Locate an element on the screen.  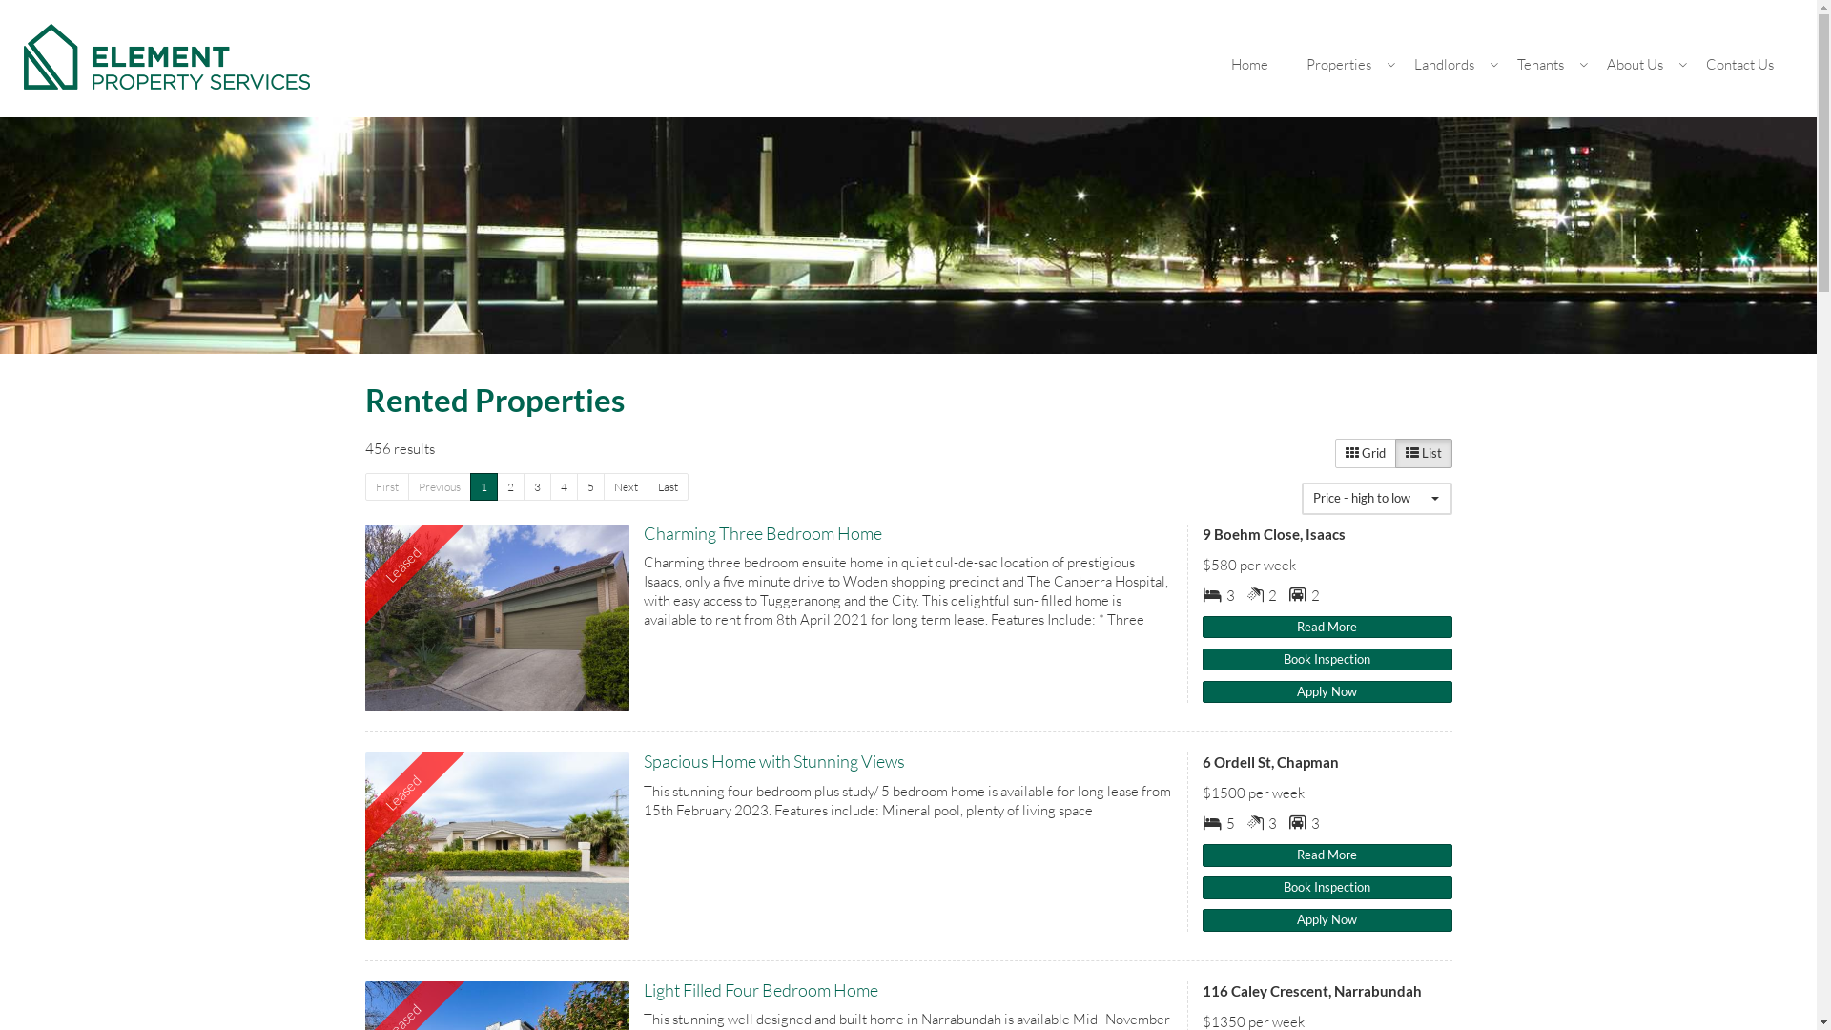
Apply Now is located at coordinates (1327, 692).